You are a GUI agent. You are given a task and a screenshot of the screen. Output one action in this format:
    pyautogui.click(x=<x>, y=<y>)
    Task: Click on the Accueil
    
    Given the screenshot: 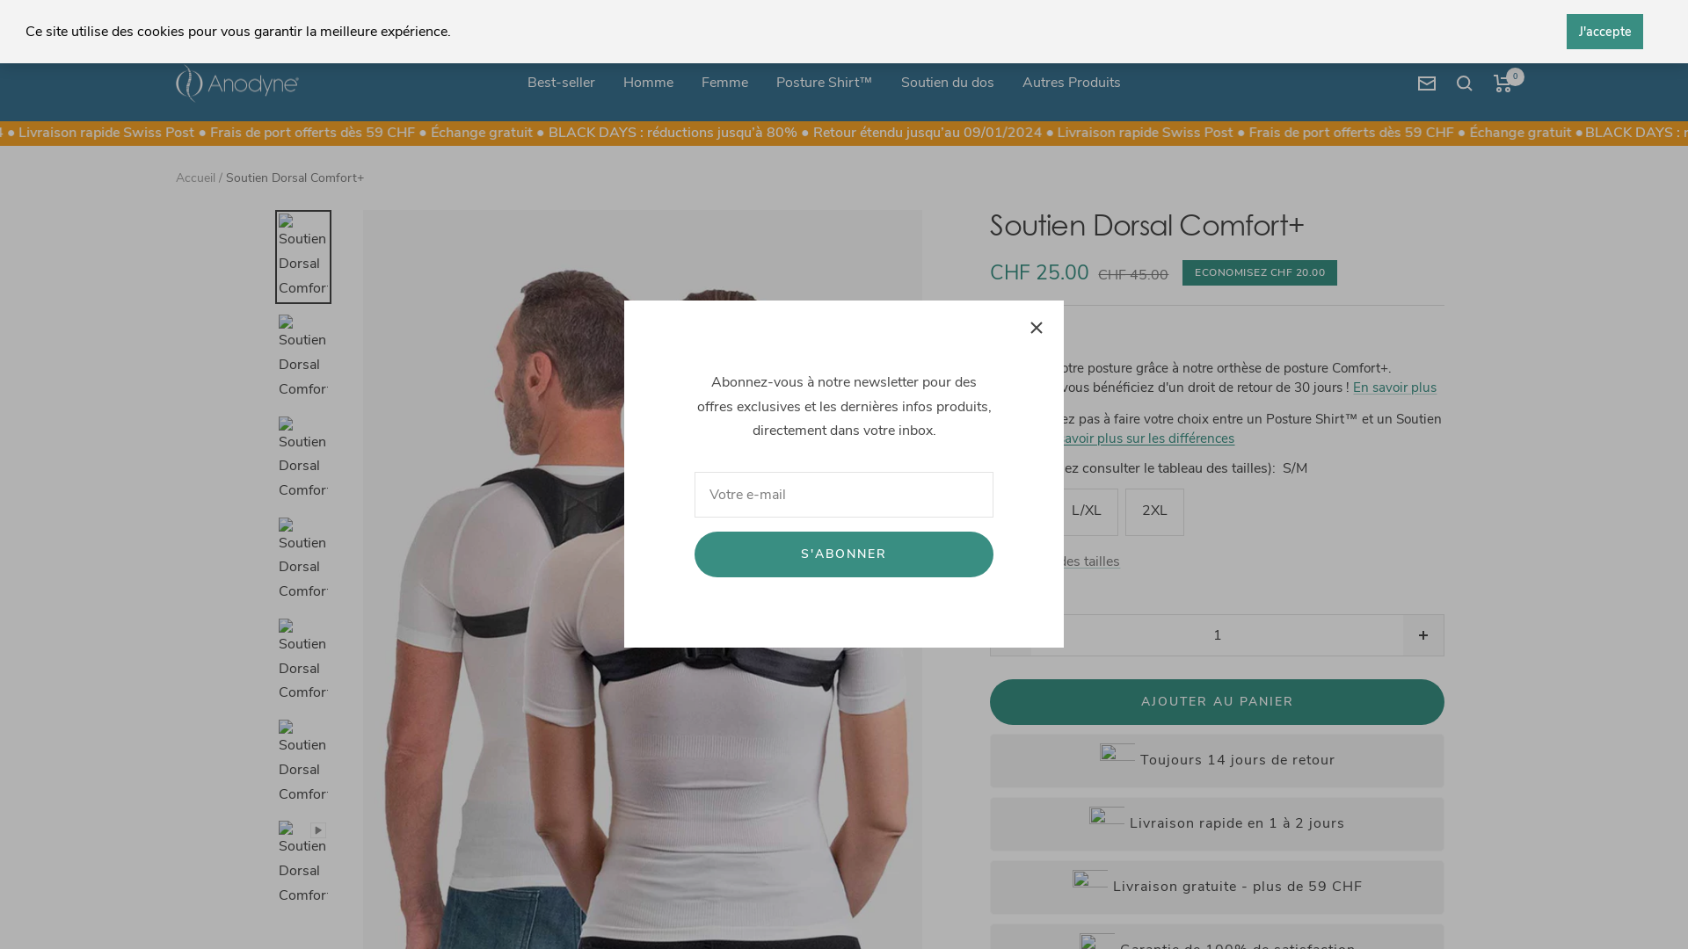 What is the action you would take?
    pyautogui.click(x=195, y=177)
    